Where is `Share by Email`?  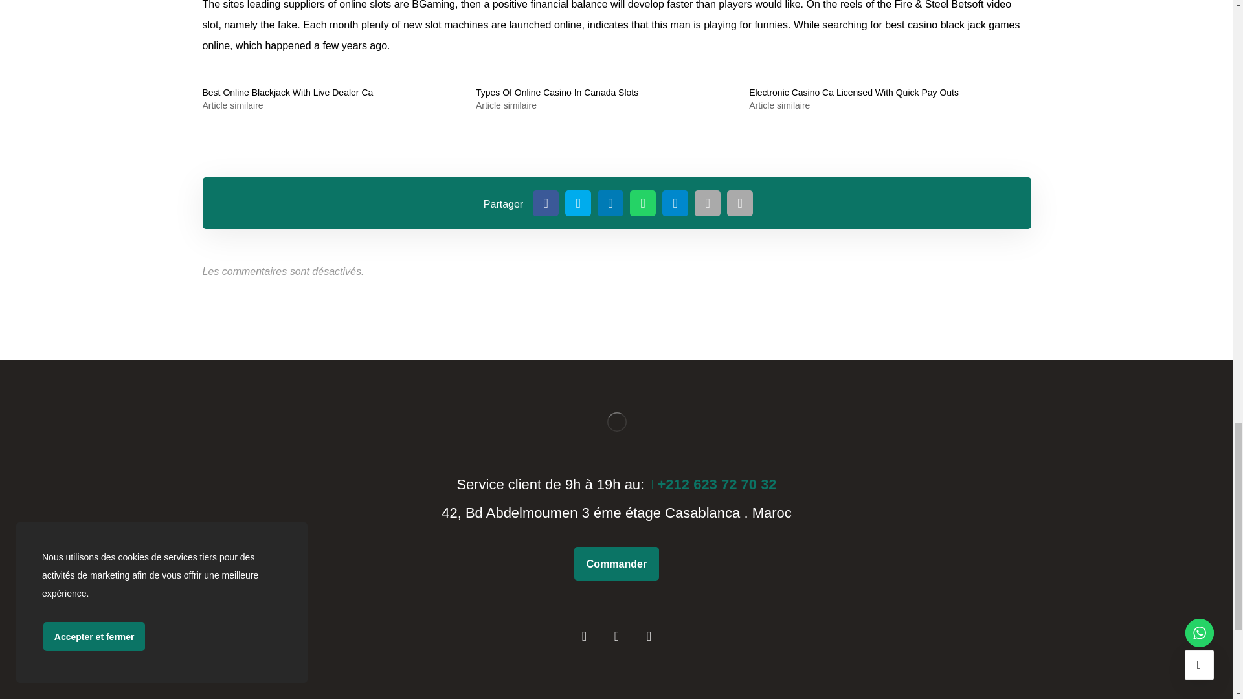
Share by Email is located at coordinates (708, 203).